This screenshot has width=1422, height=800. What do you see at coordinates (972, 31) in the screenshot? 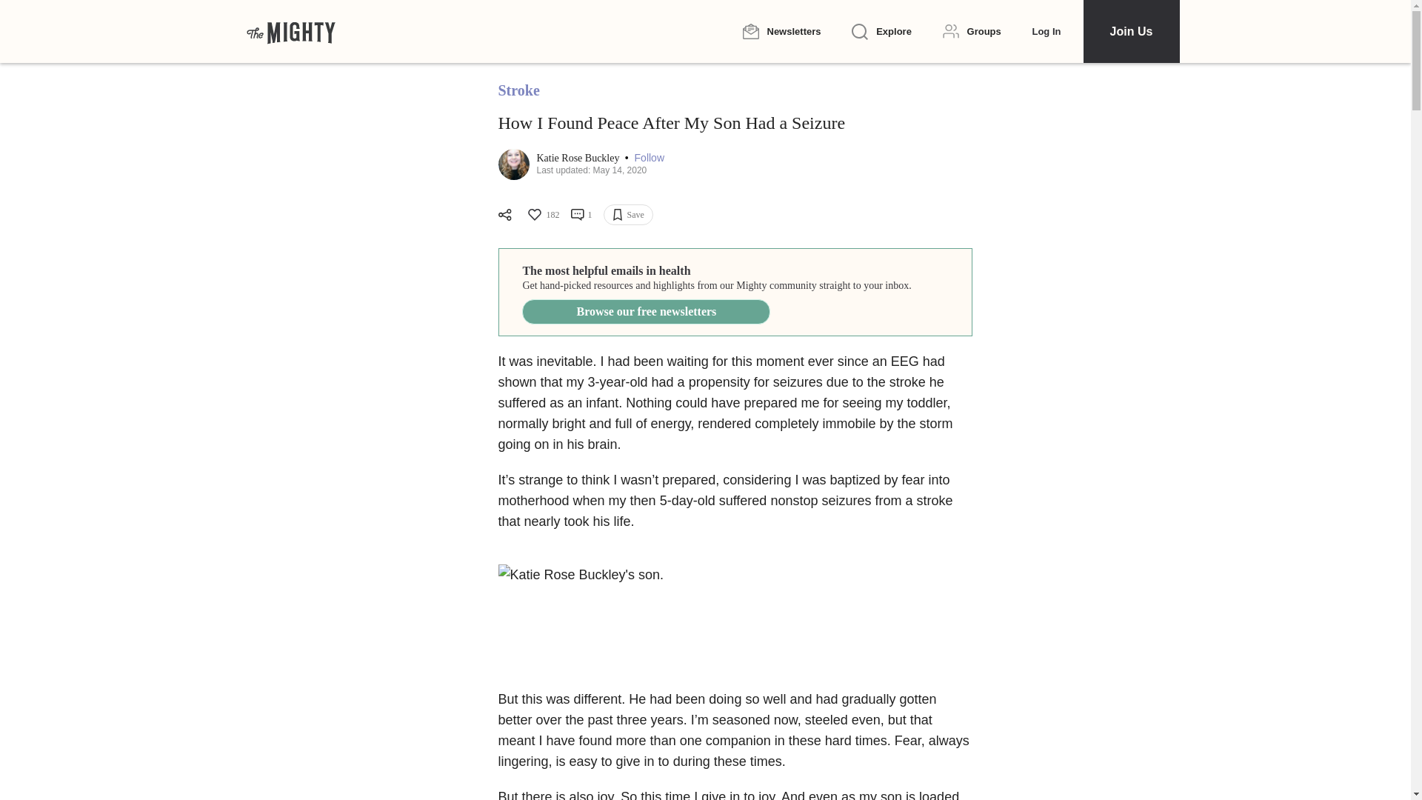
I see `Groups` at bounding box center [972, 31].